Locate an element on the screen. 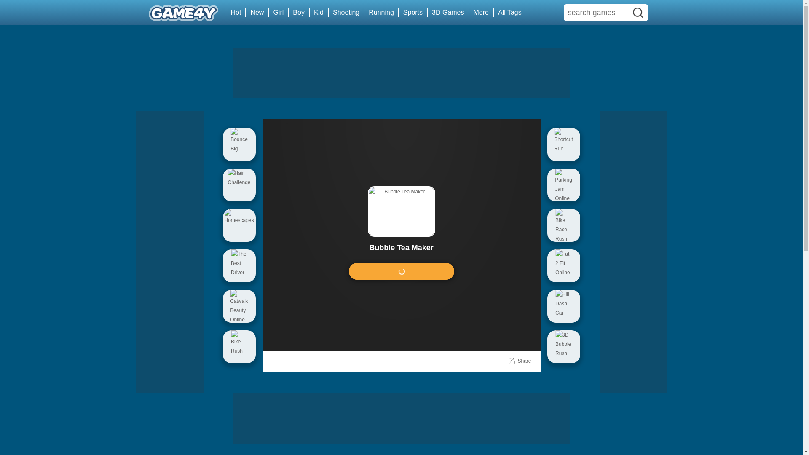 The width and height of the screenshot is (809, 455). Bounce Big is located at coordinates (239, 144).